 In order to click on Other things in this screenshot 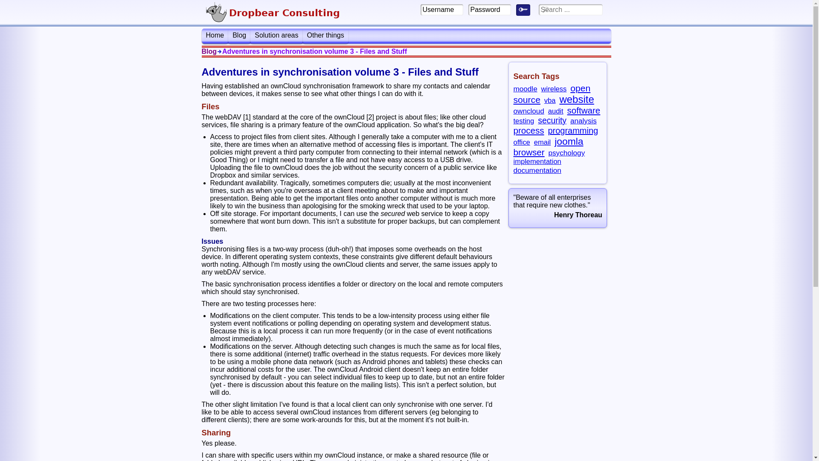, I will do `click(326, 36)`.